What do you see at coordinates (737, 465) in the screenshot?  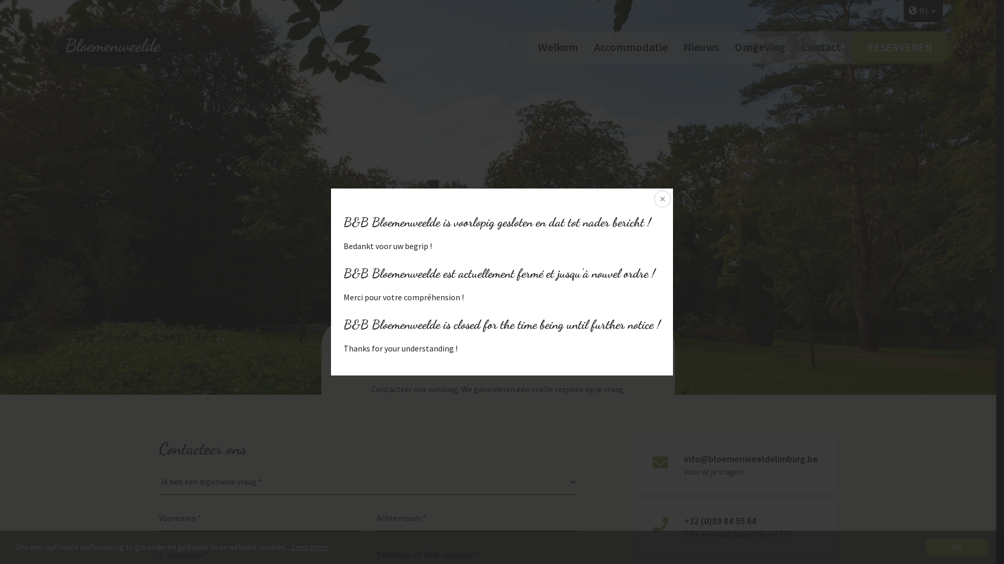 I see `info@bloemenweeldelimburg.be
Voor al je vragen` at bounding box center [737, 465].